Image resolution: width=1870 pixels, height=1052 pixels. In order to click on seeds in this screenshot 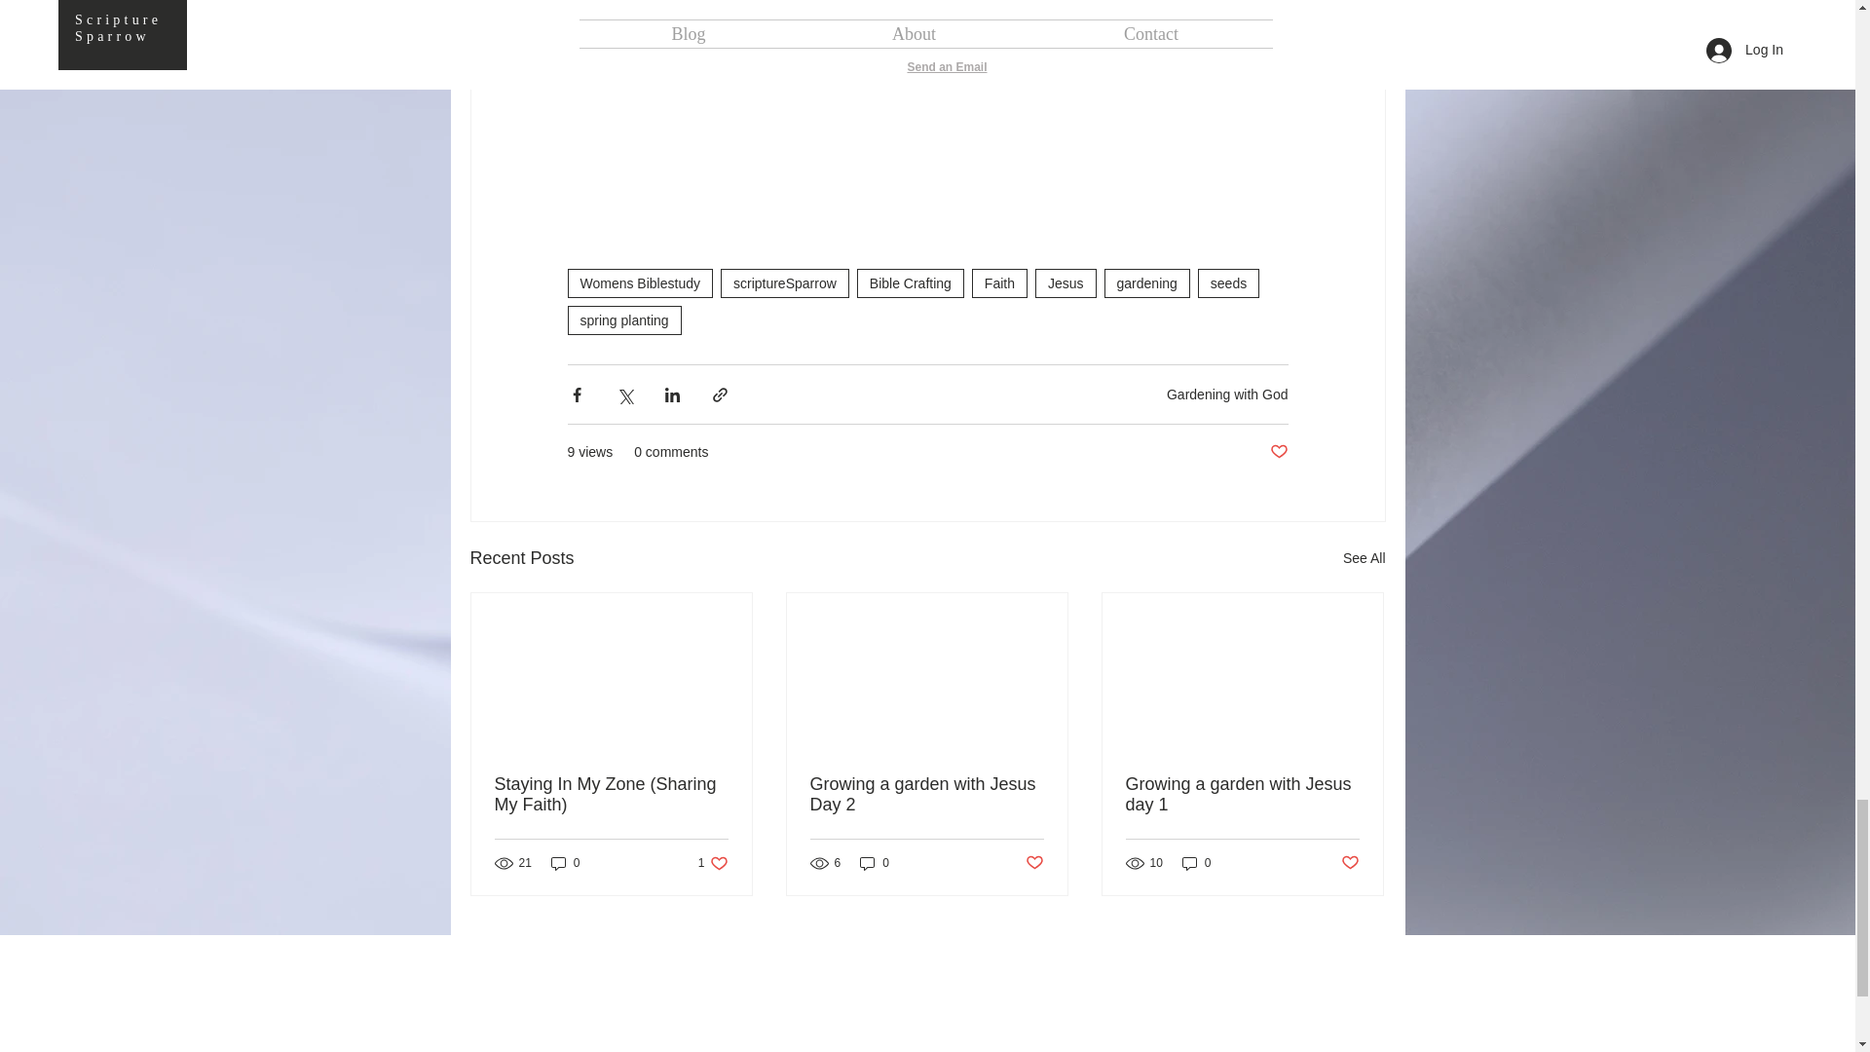, I will do `click(1228, 282)`.